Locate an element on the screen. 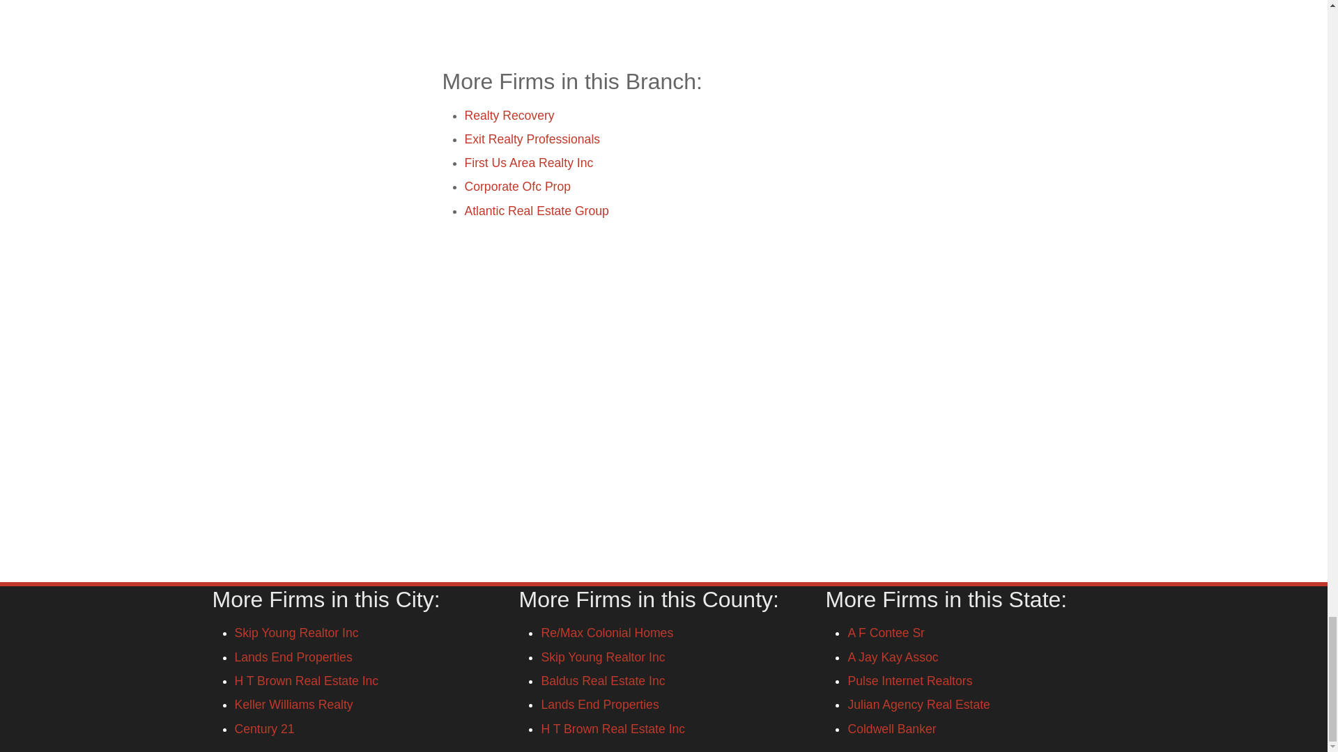  First Us Area Realty Inc is located at coordinates (528, 163).